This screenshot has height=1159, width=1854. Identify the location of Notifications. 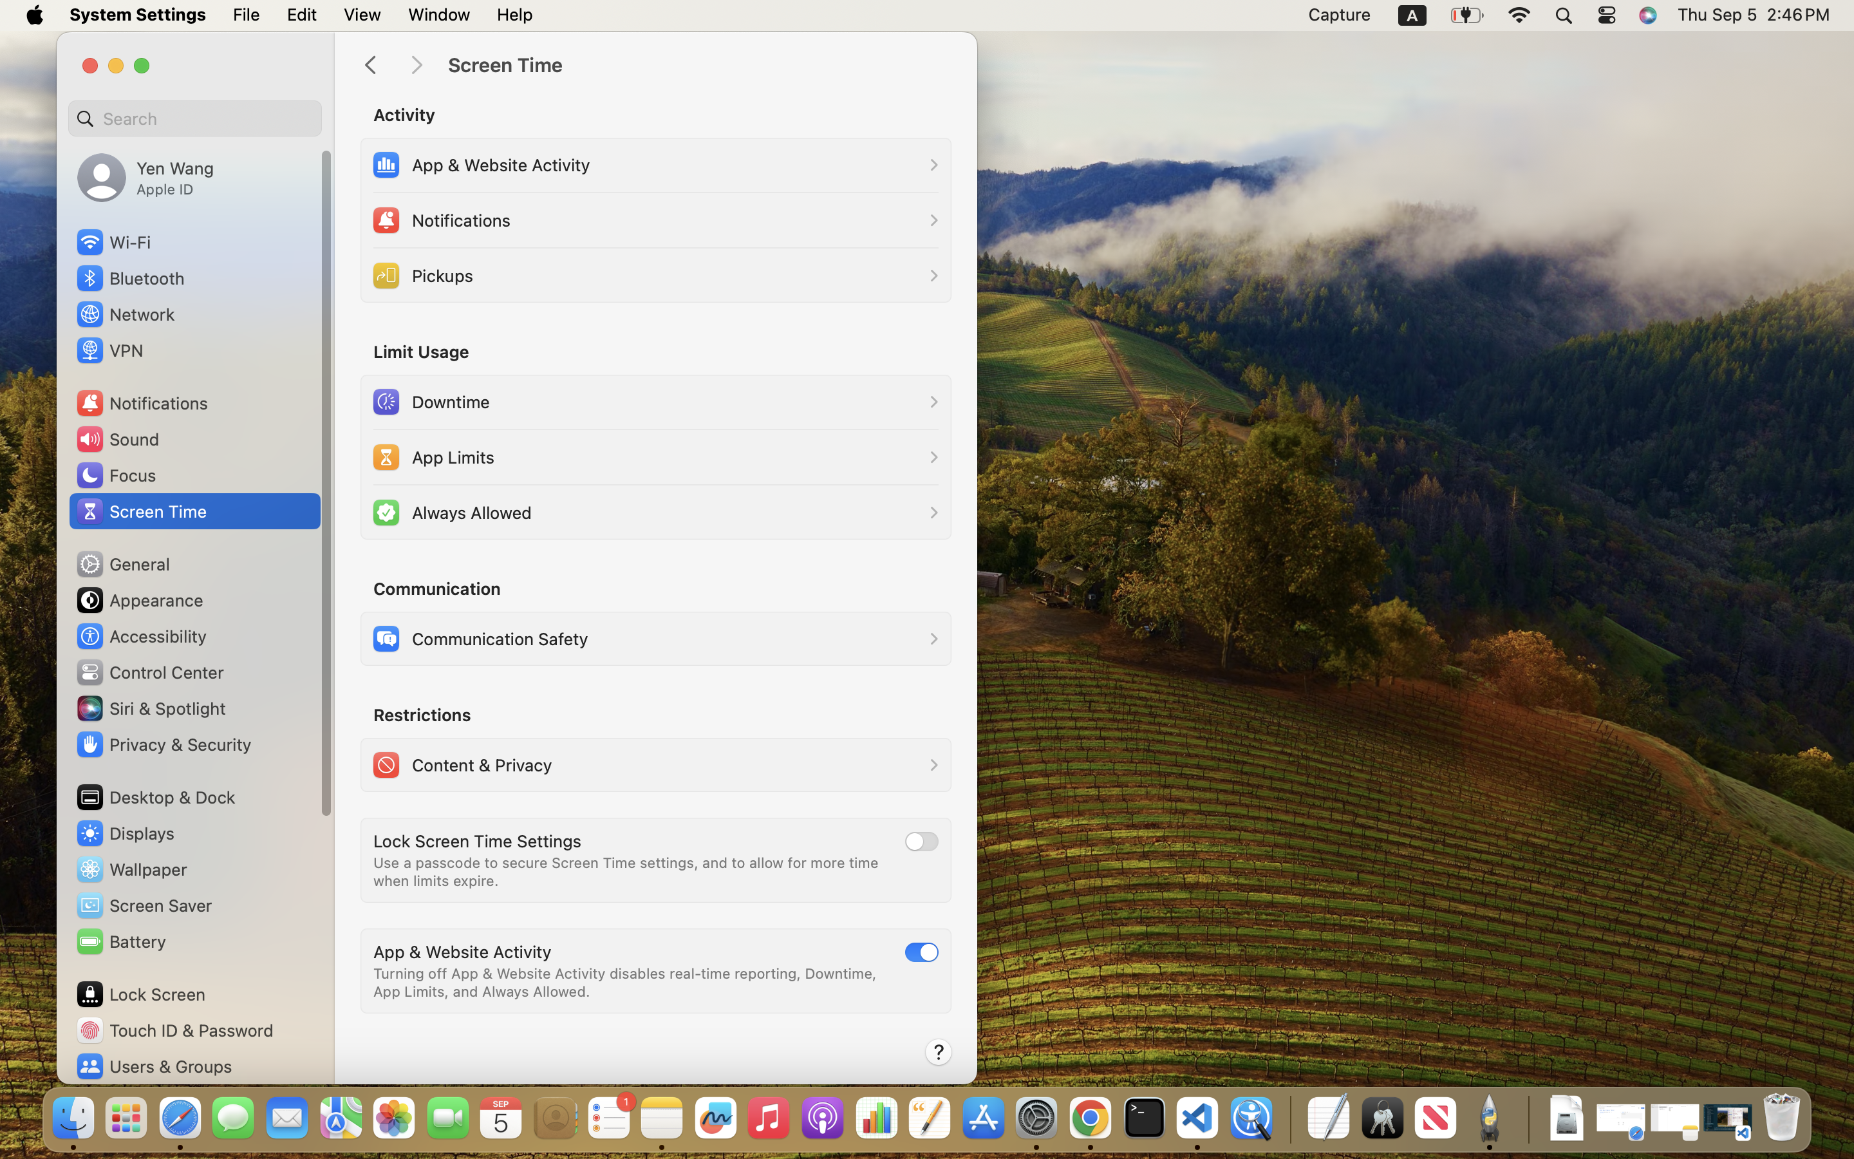
(142, 403).